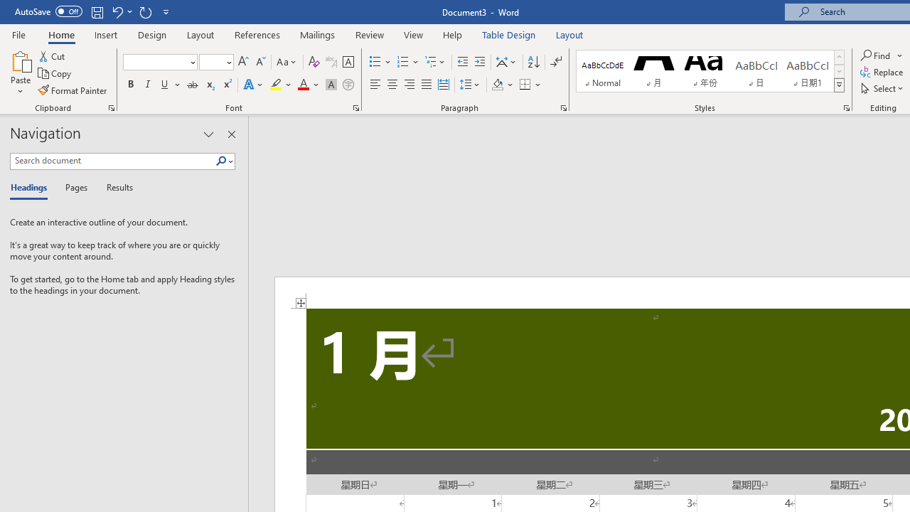 The image size is (910, 512). I want to click on AutoSave, so click(48, 11).